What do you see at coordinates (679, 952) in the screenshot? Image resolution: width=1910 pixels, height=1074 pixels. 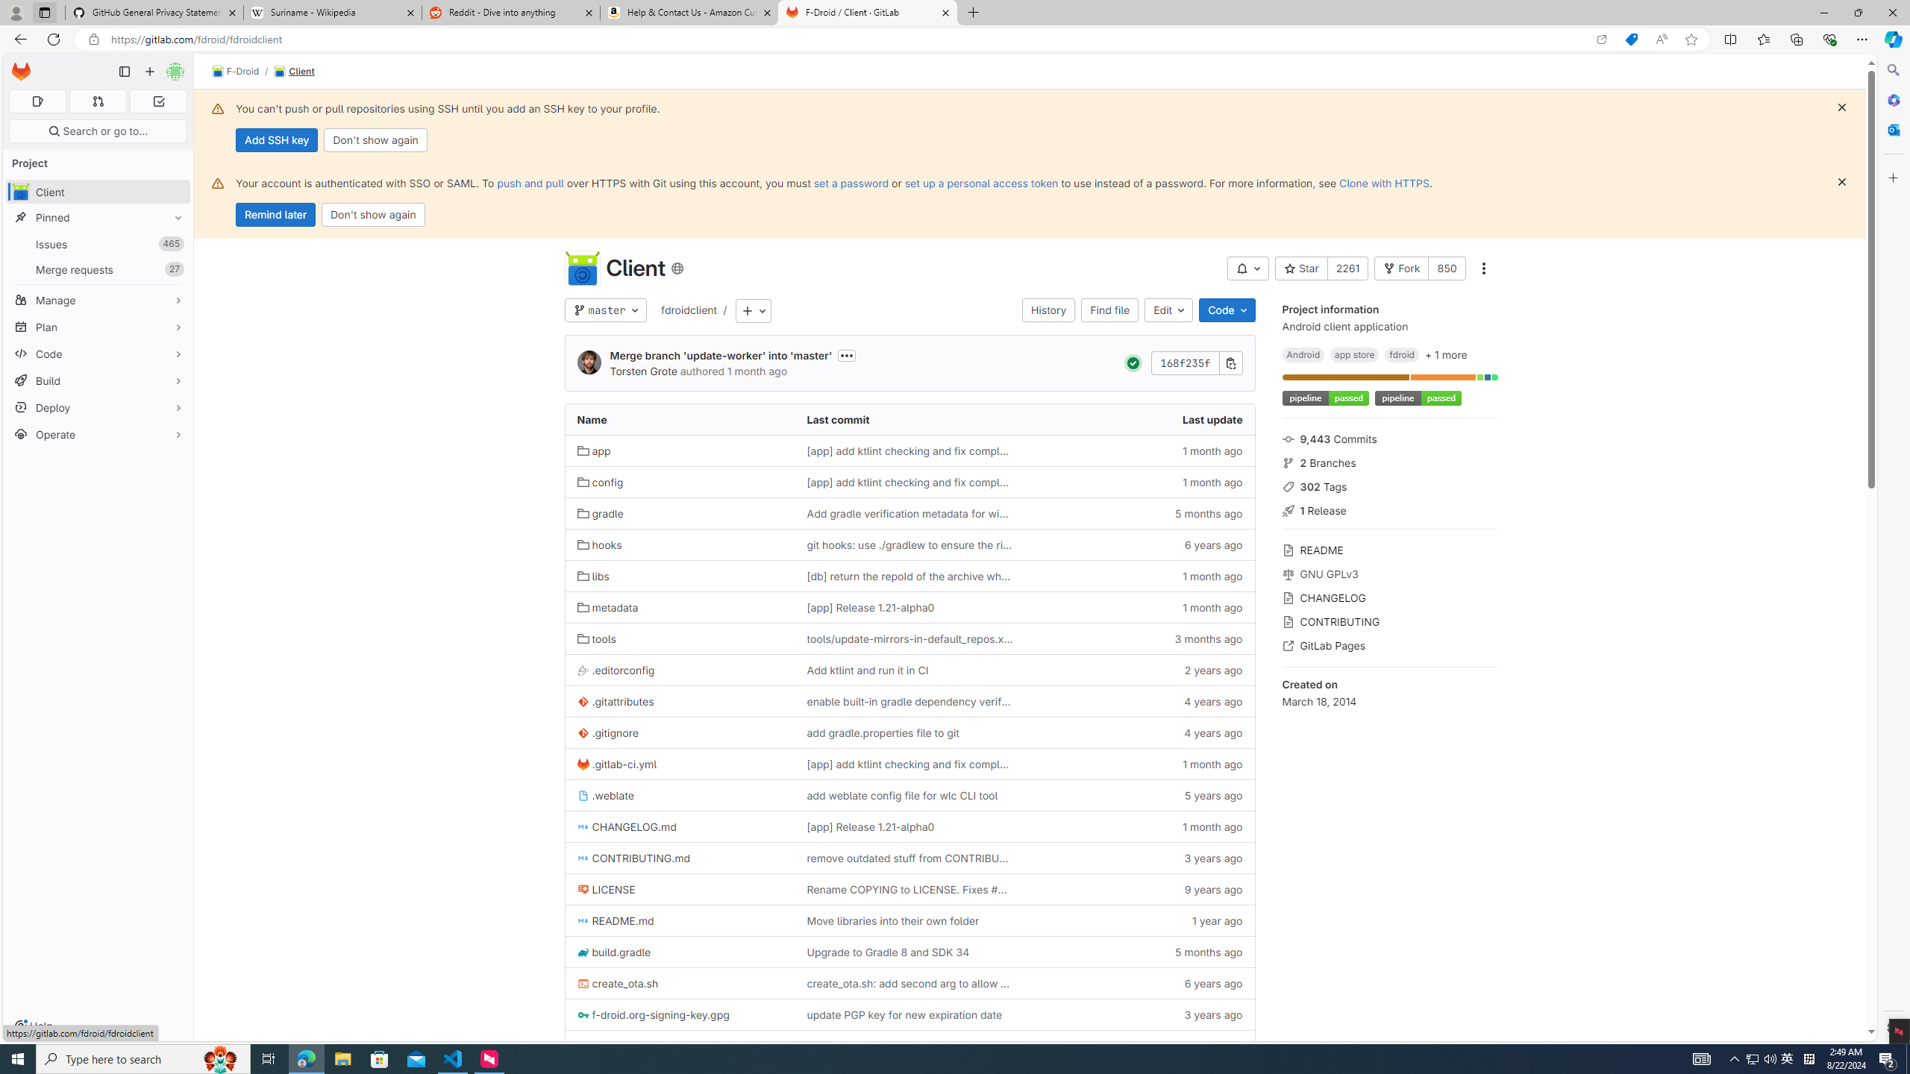 I see `build.gradle` at bounding box center [679, 952].